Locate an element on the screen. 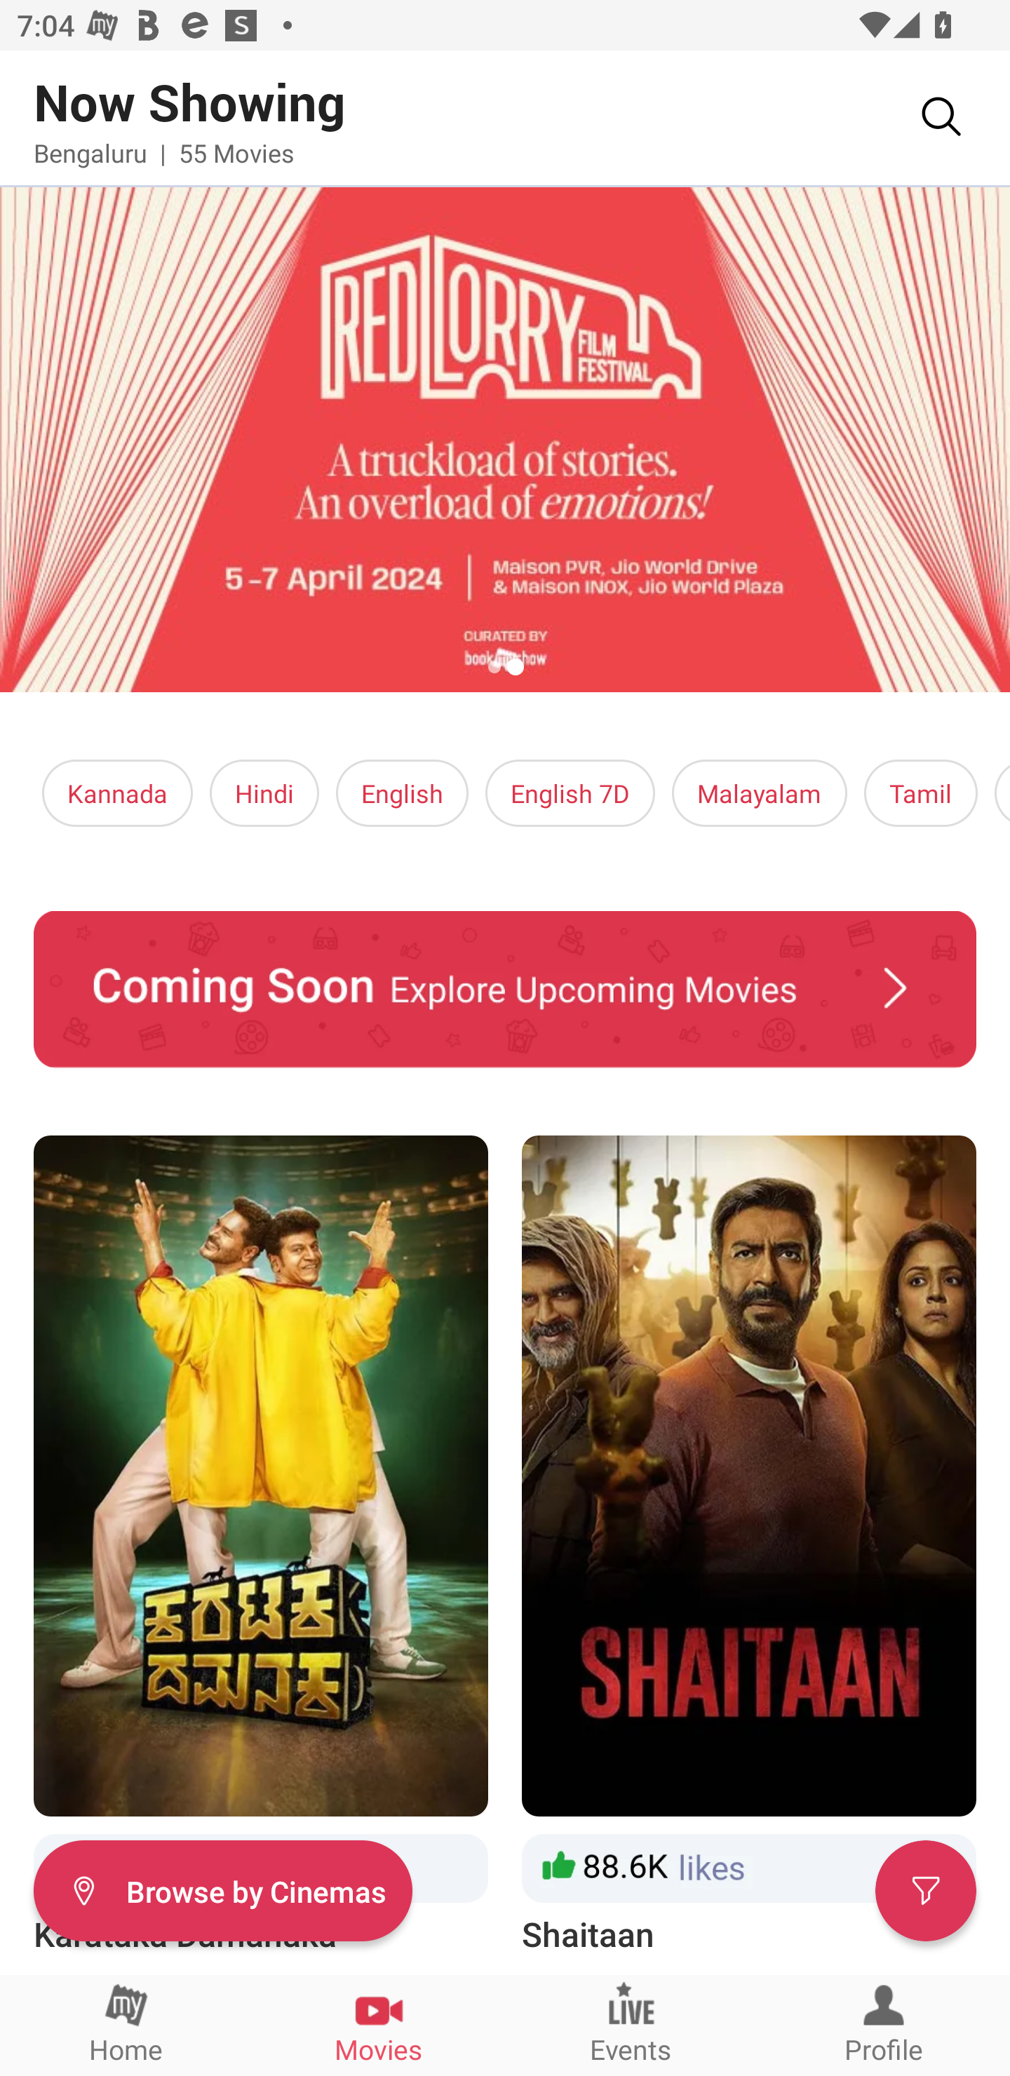 The image size is (1010, 2076). Karataka Damanaka is located at coordinates (260, 1546).